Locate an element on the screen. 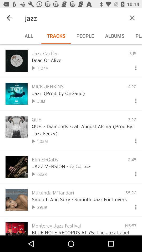 Image resolution: width=142 pixels, height=252 pixels. press the item next to the jazz is located at coordinates (132, 18).